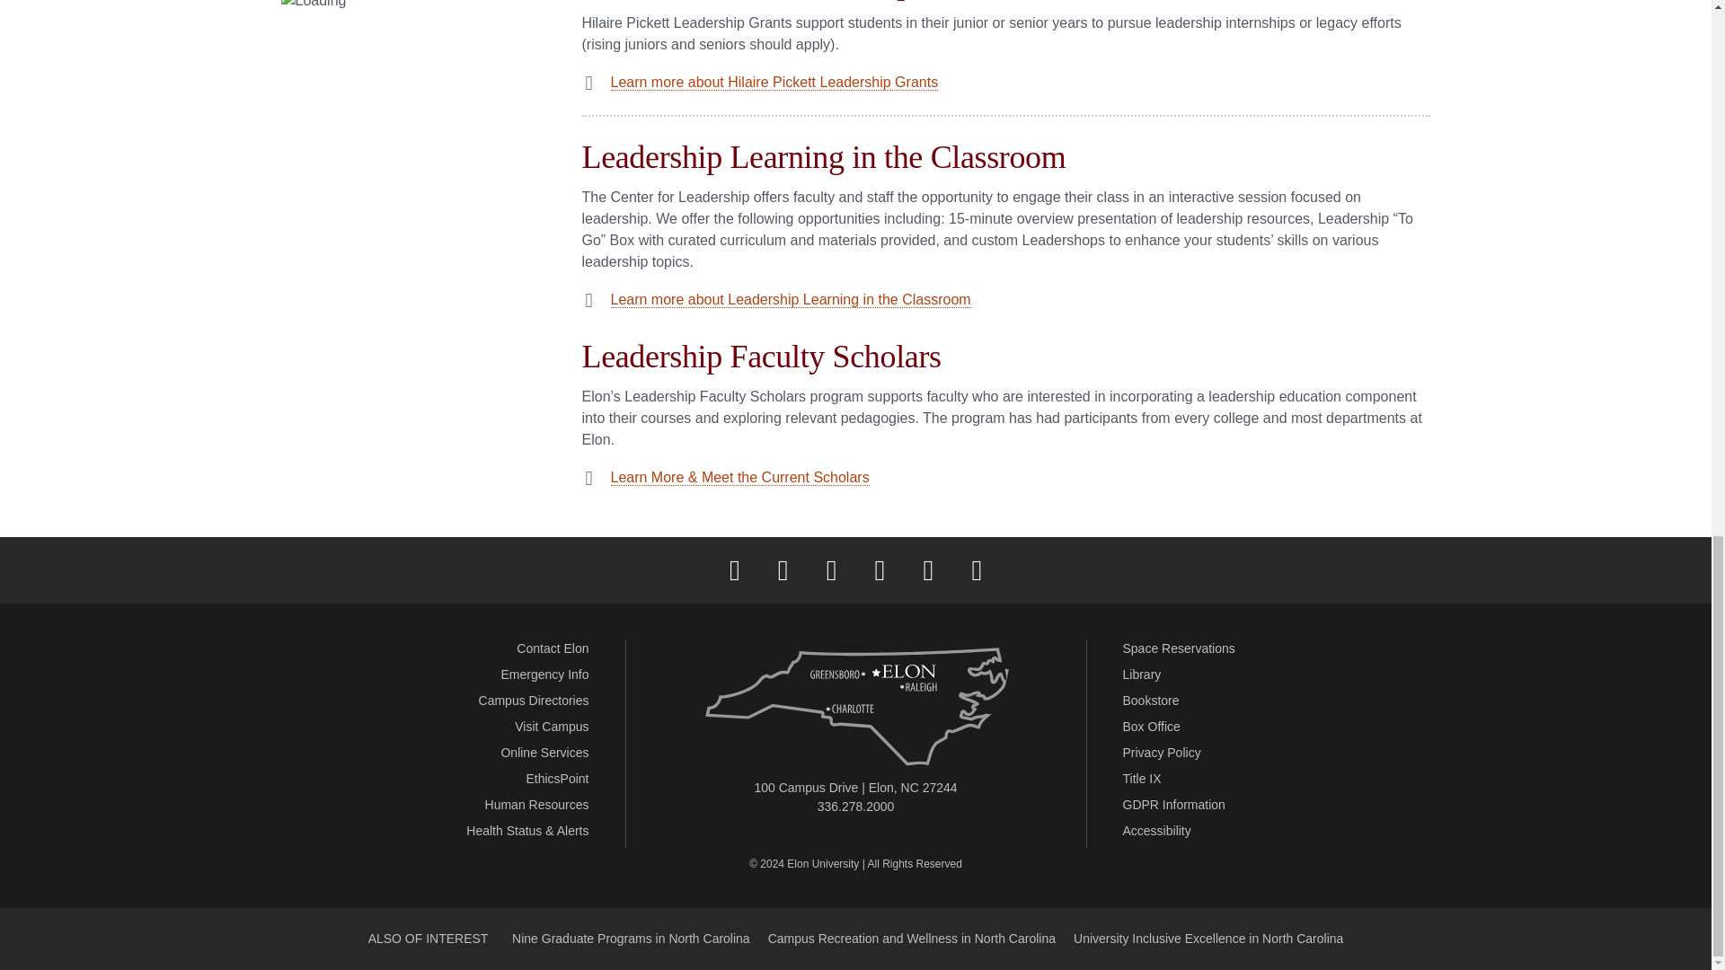 This screenshot has width=1725, height=970. What do you see at coordinates (774, 83) in the screenshot?
I see `Learn more about Hilaire Pickett Leadership Grants` at bounding box center [774, 83].